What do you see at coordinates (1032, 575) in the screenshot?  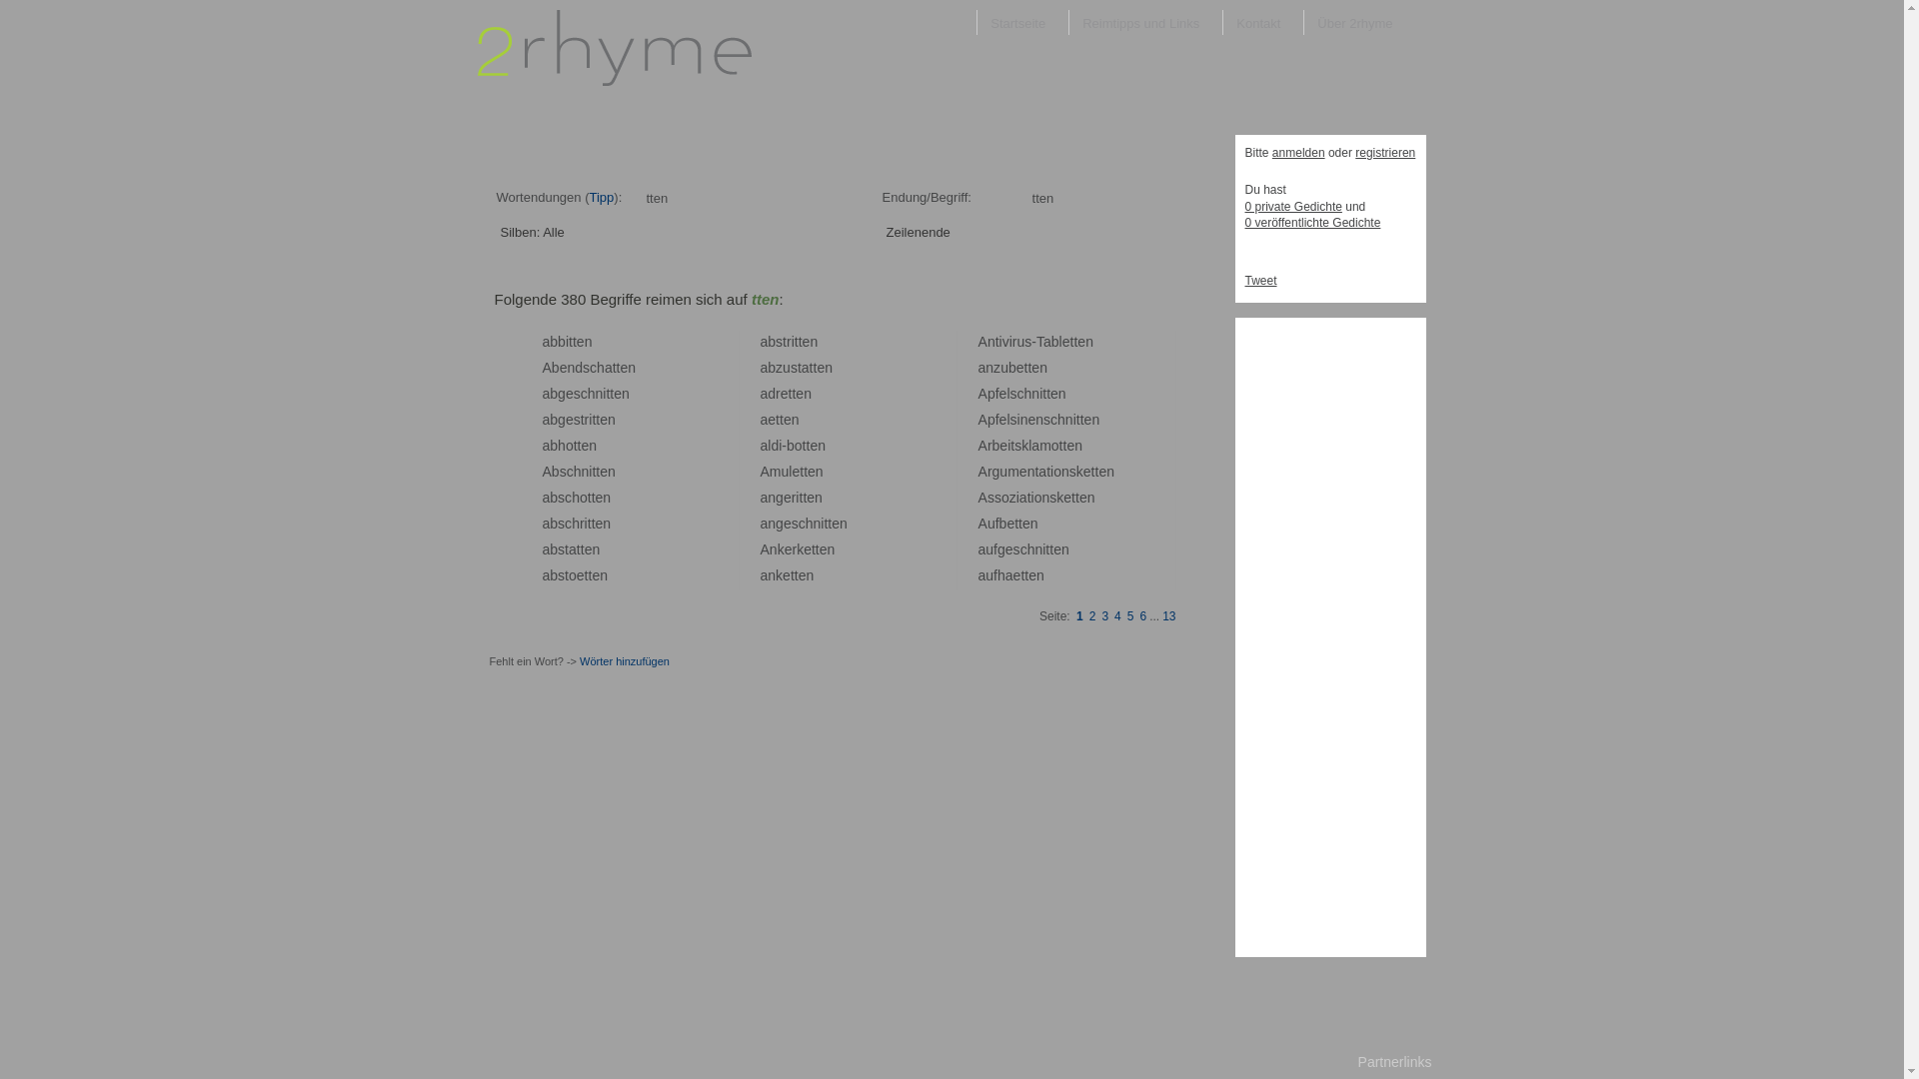 I see `e` at bounding box center [1032, 575].